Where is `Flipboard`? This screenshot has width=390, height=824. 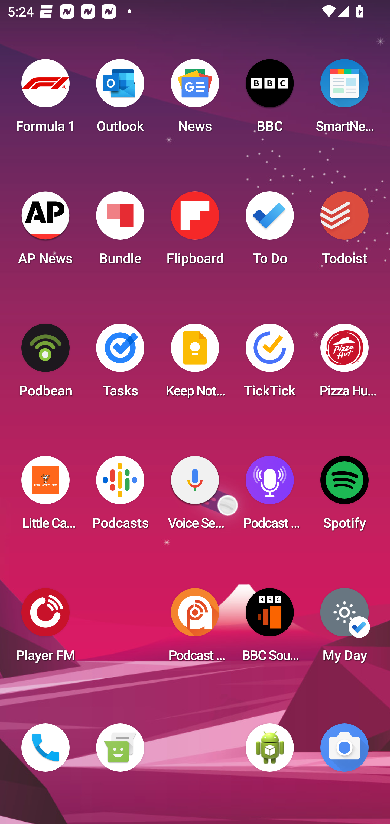 Flipboard is located at coordinates (195, 231).